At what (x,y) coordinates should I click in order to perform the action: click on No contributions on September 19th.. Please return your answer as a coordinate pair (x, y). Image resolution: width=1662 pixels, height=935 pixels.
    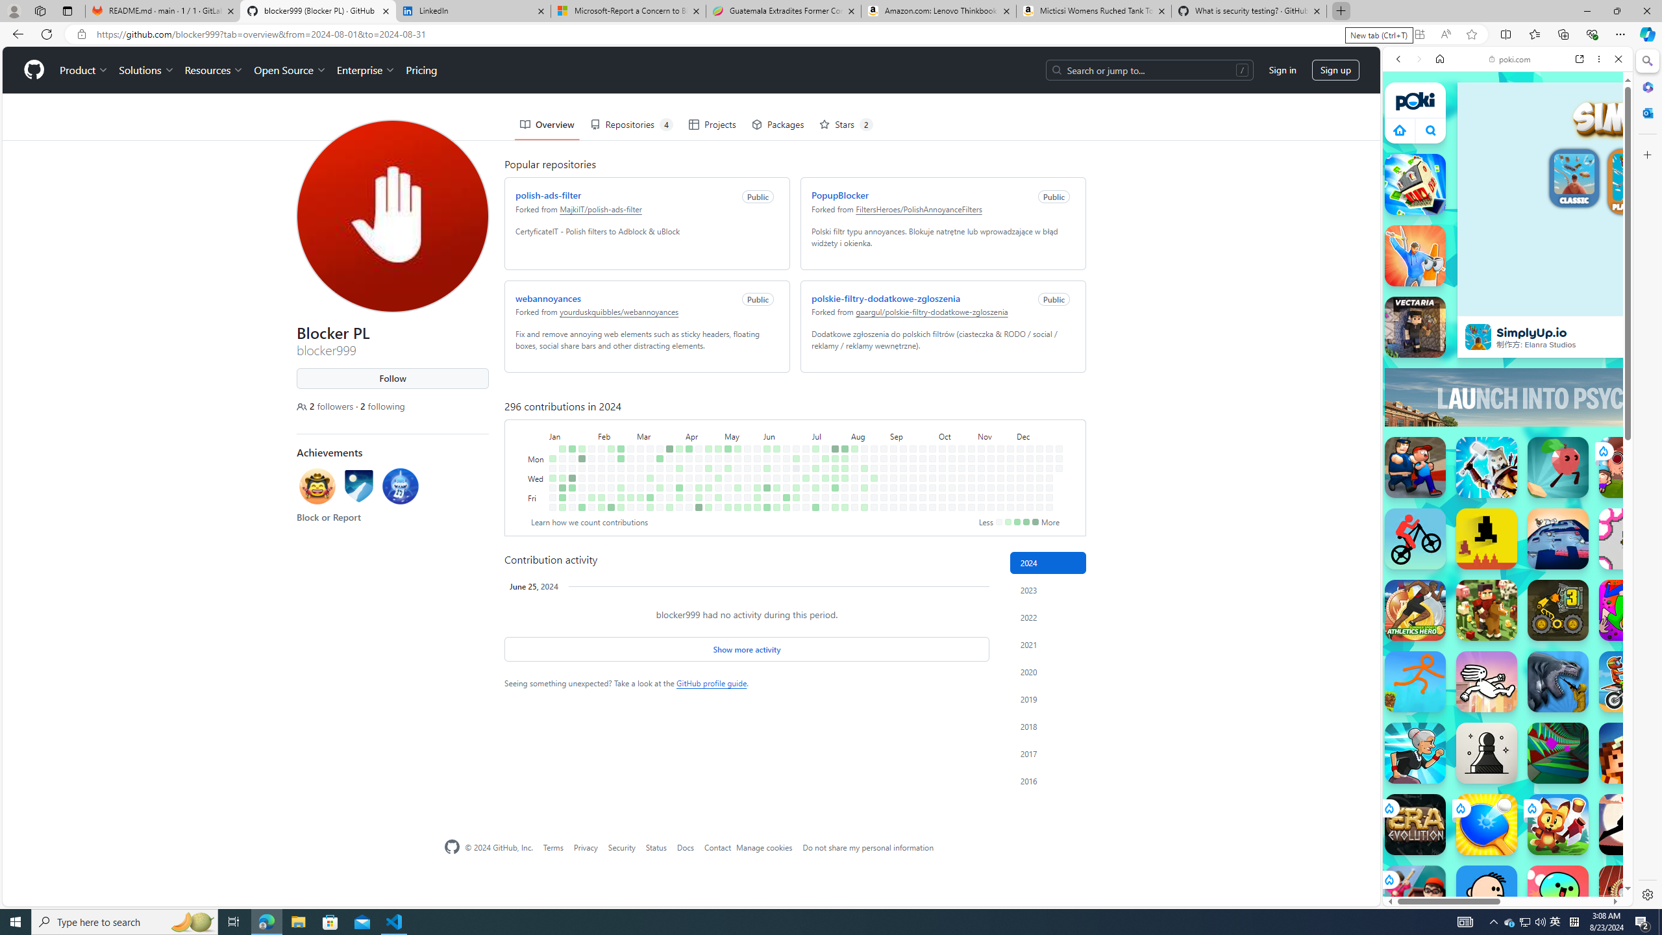
    Looking at the image, I should click on (913, 488).